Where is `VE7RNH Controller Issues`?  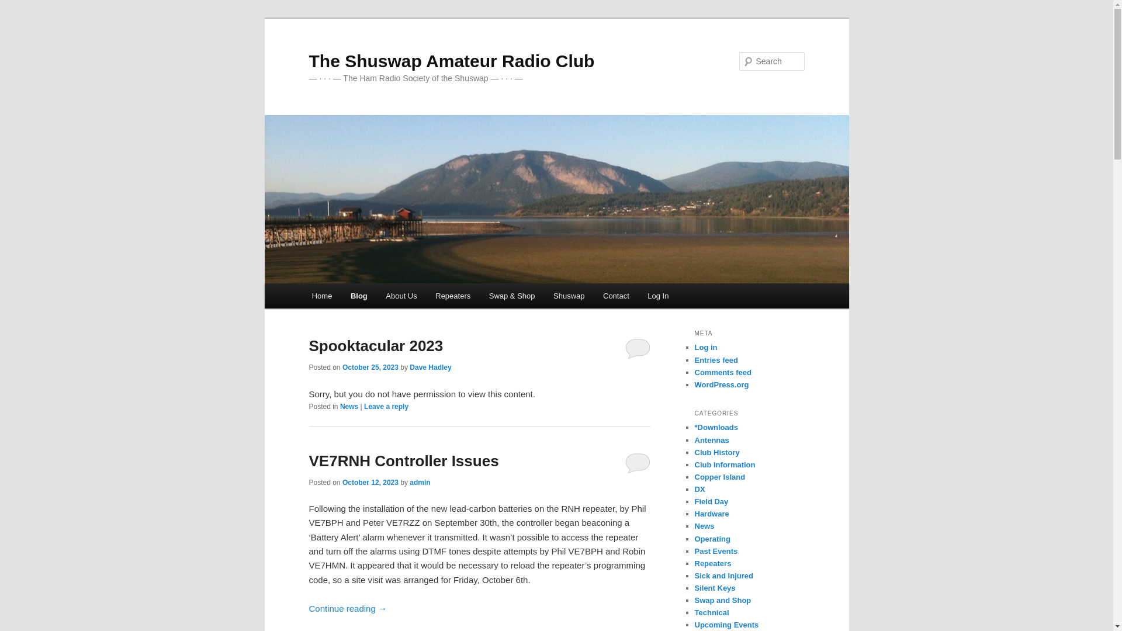
VE7RNH Controller Issues is located at coordinates (403, 461).